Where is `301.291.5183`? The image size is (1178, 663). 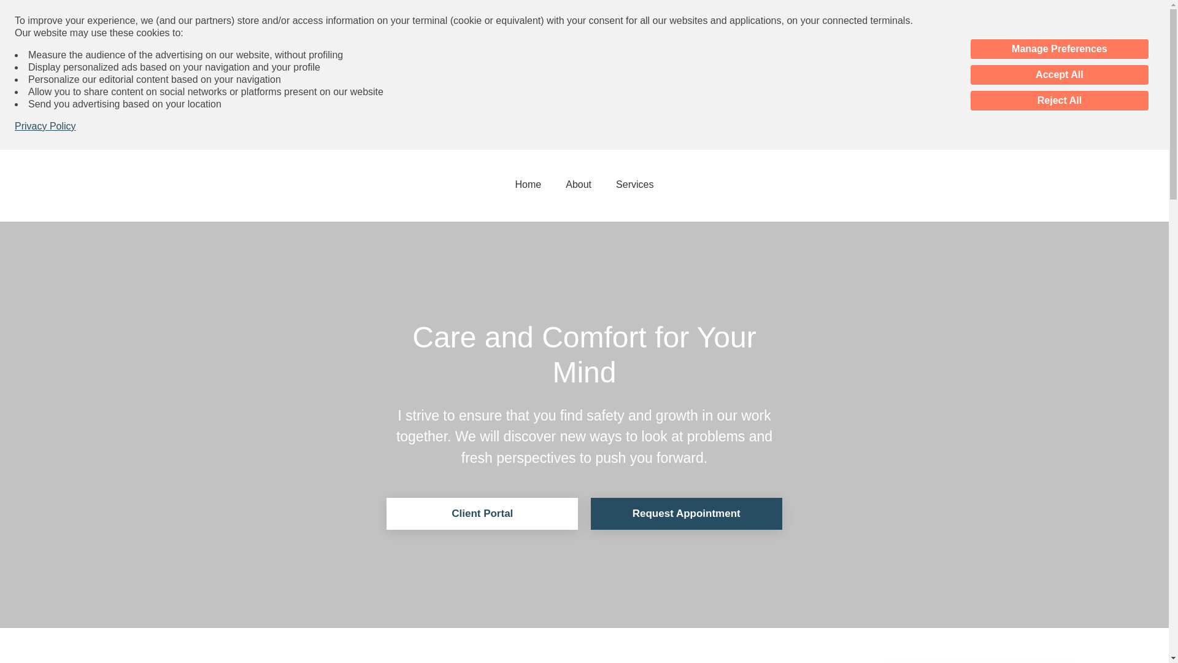
301.291.5183 is located at coordinates (579, 138).